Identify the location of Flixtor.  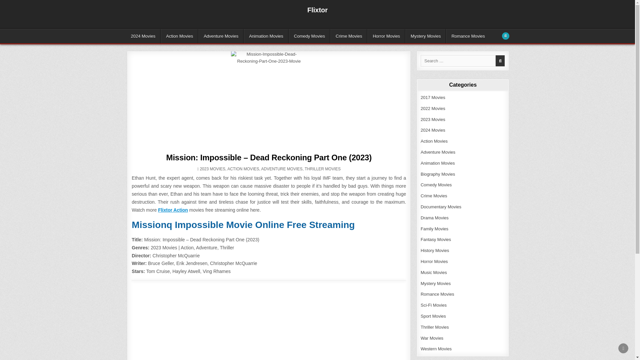
(317, 10).